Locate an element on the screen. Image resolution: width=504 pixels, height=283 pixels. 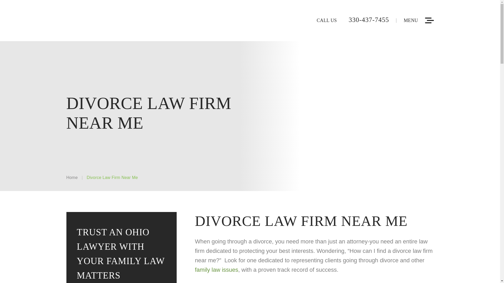
family law issues is located at coordinates (216, 270).